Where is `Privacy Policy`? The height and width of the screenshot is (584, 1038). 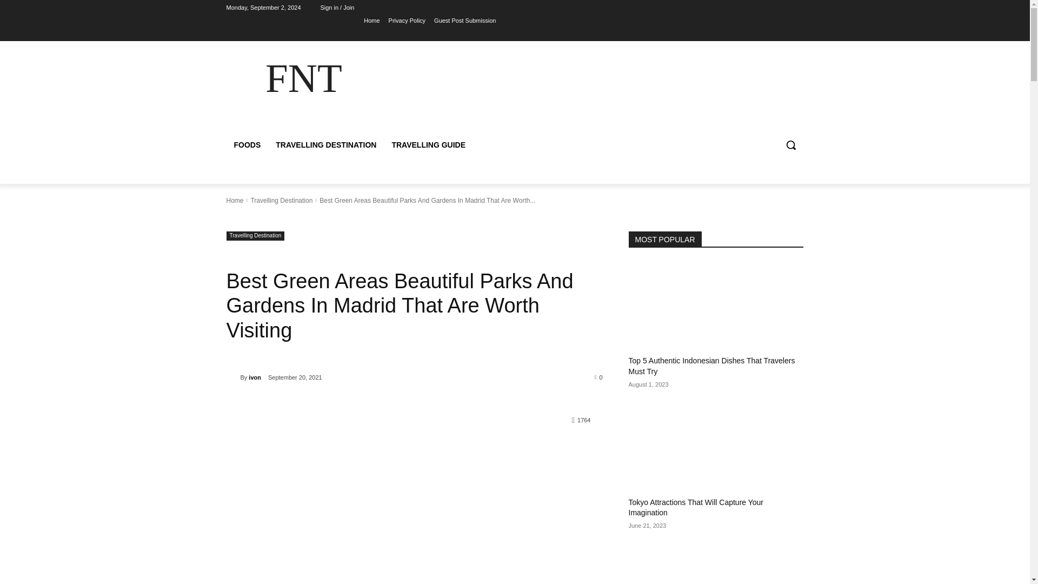 Privacy Policy is located at coordinates (407, 20).